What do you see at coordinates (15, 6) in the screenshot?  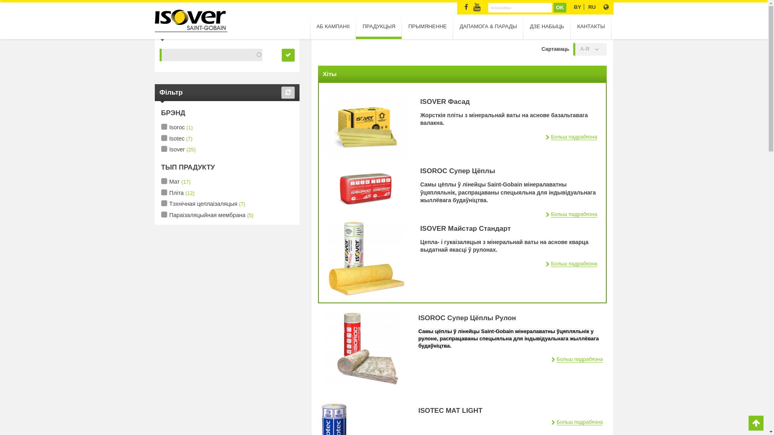 I see `Submit` at bounding box center [15, 6].